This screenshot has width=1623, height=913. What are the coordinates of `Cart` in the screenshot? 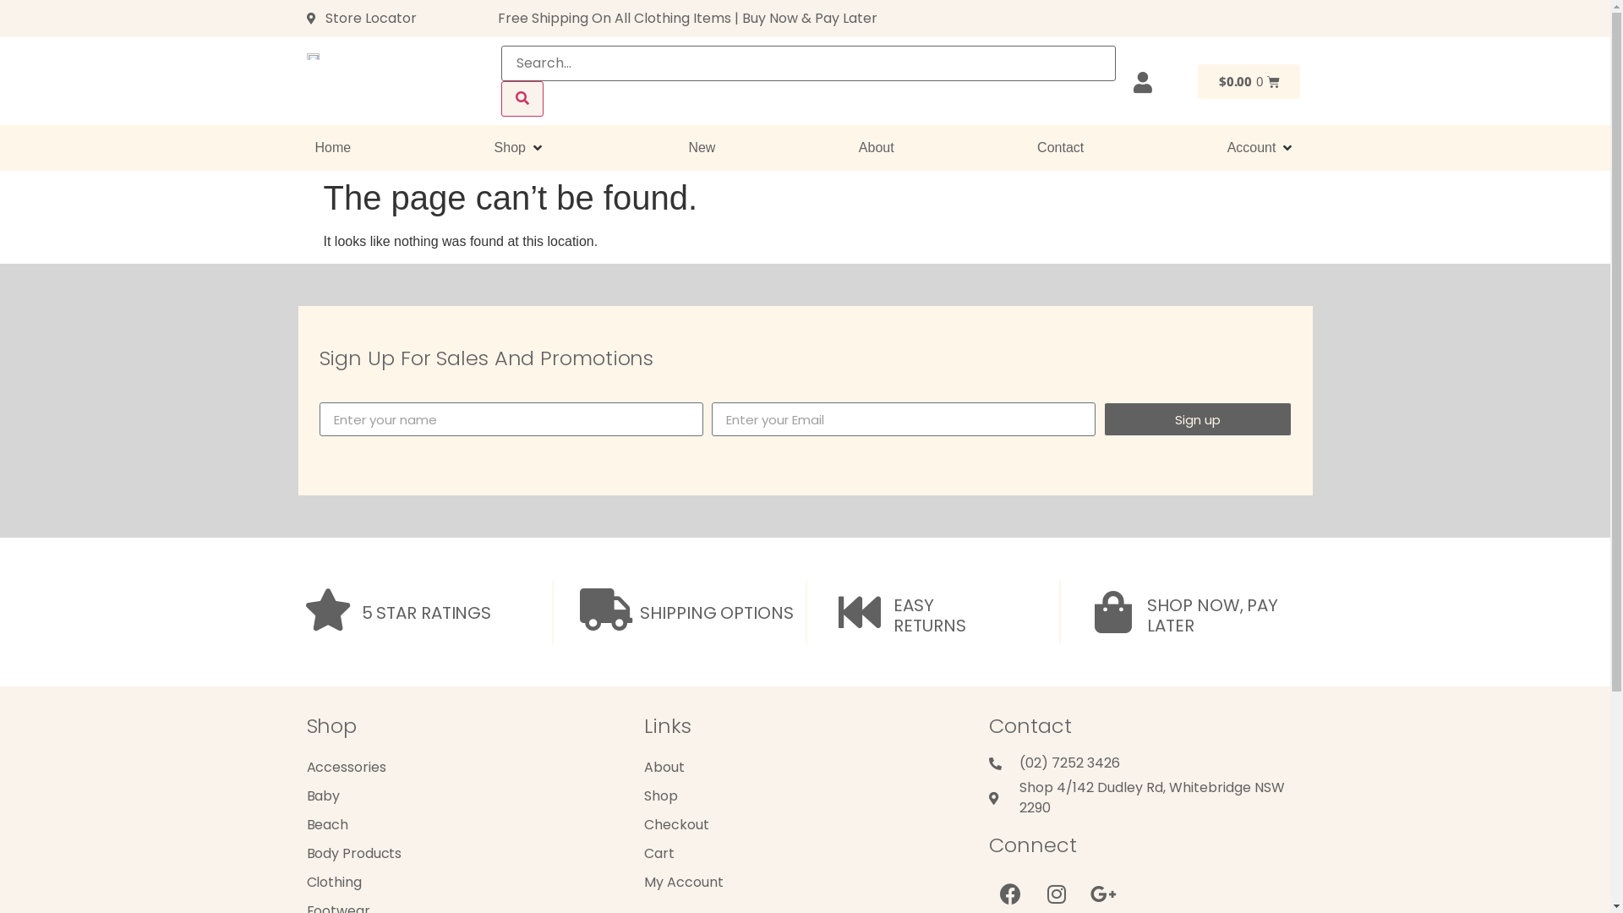 It's located at (800, 854).